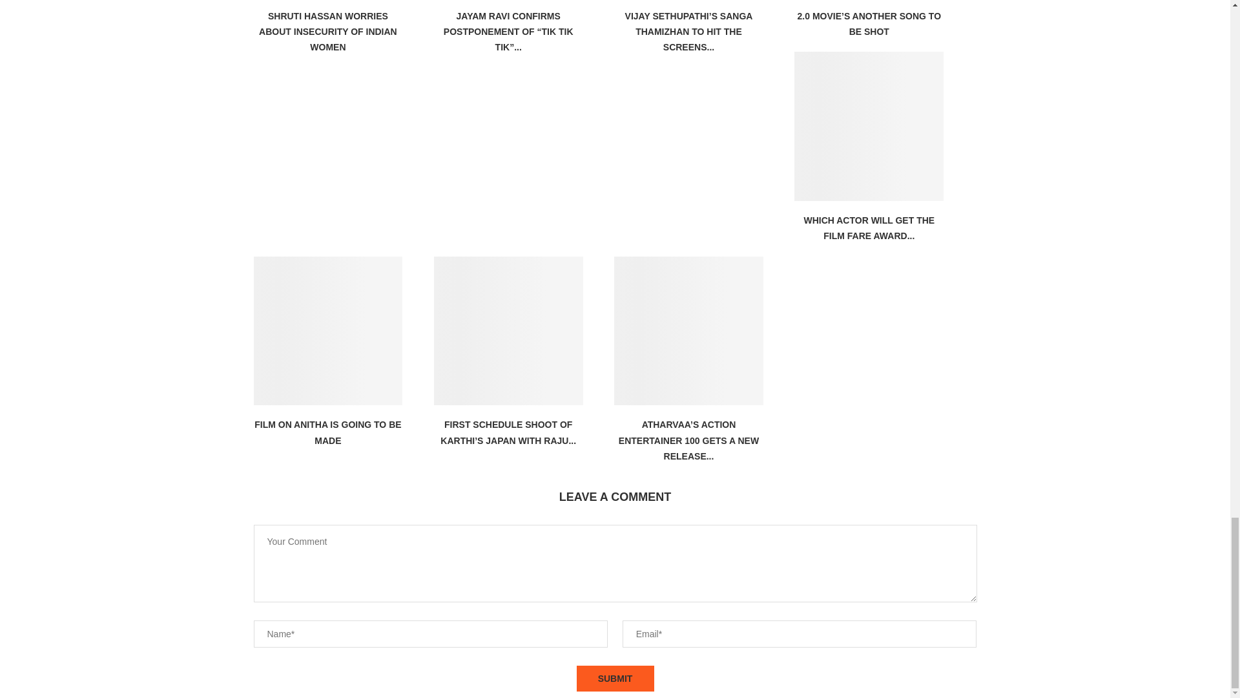  Describe the element at coordinates (615, 679) in the screenshot. I see `Submit` at that location.